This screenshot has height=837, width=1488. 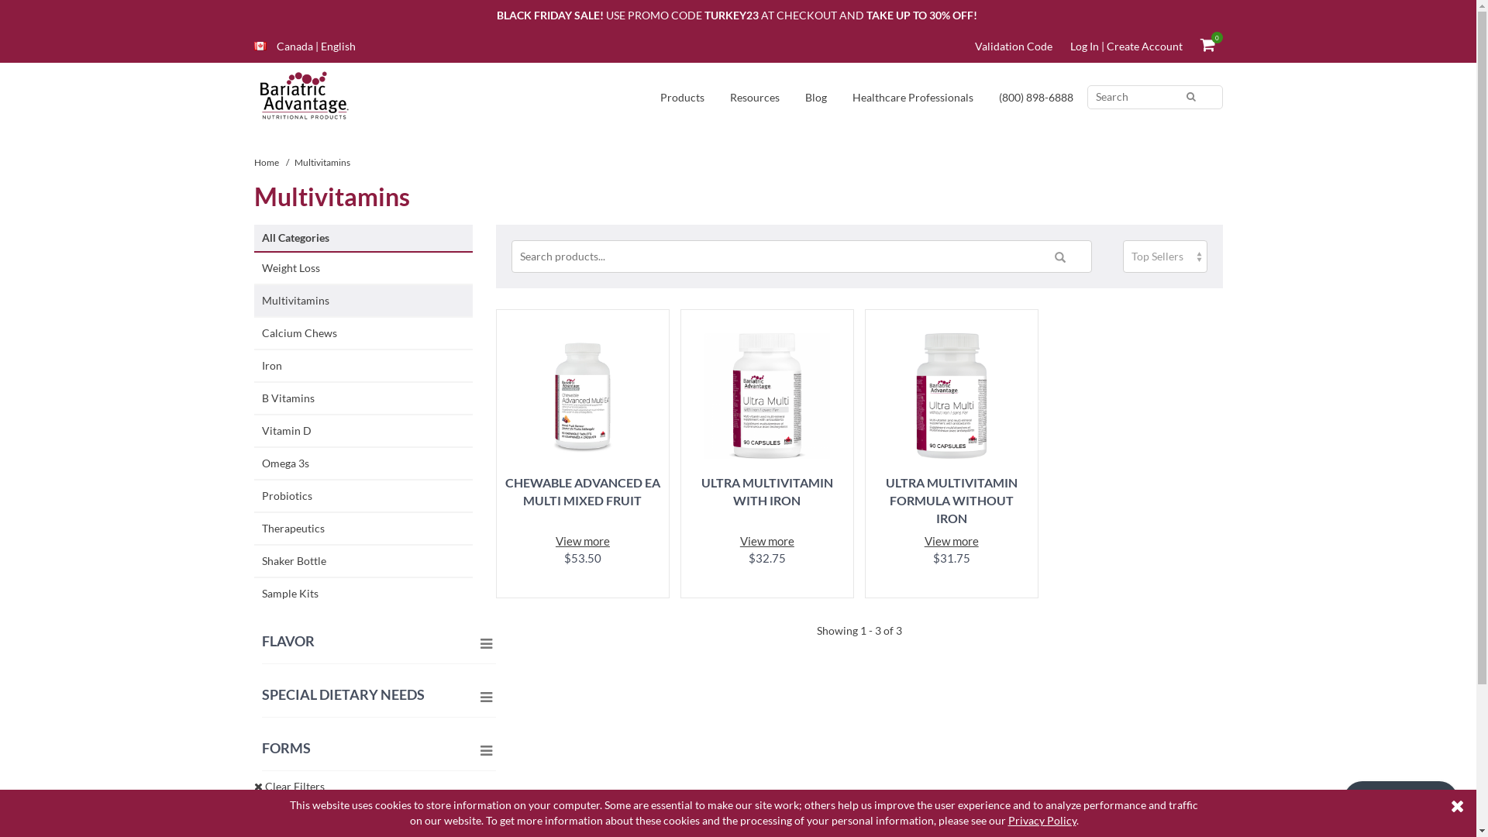 I want to click on Therapeutics, so click(x=364, y=529).